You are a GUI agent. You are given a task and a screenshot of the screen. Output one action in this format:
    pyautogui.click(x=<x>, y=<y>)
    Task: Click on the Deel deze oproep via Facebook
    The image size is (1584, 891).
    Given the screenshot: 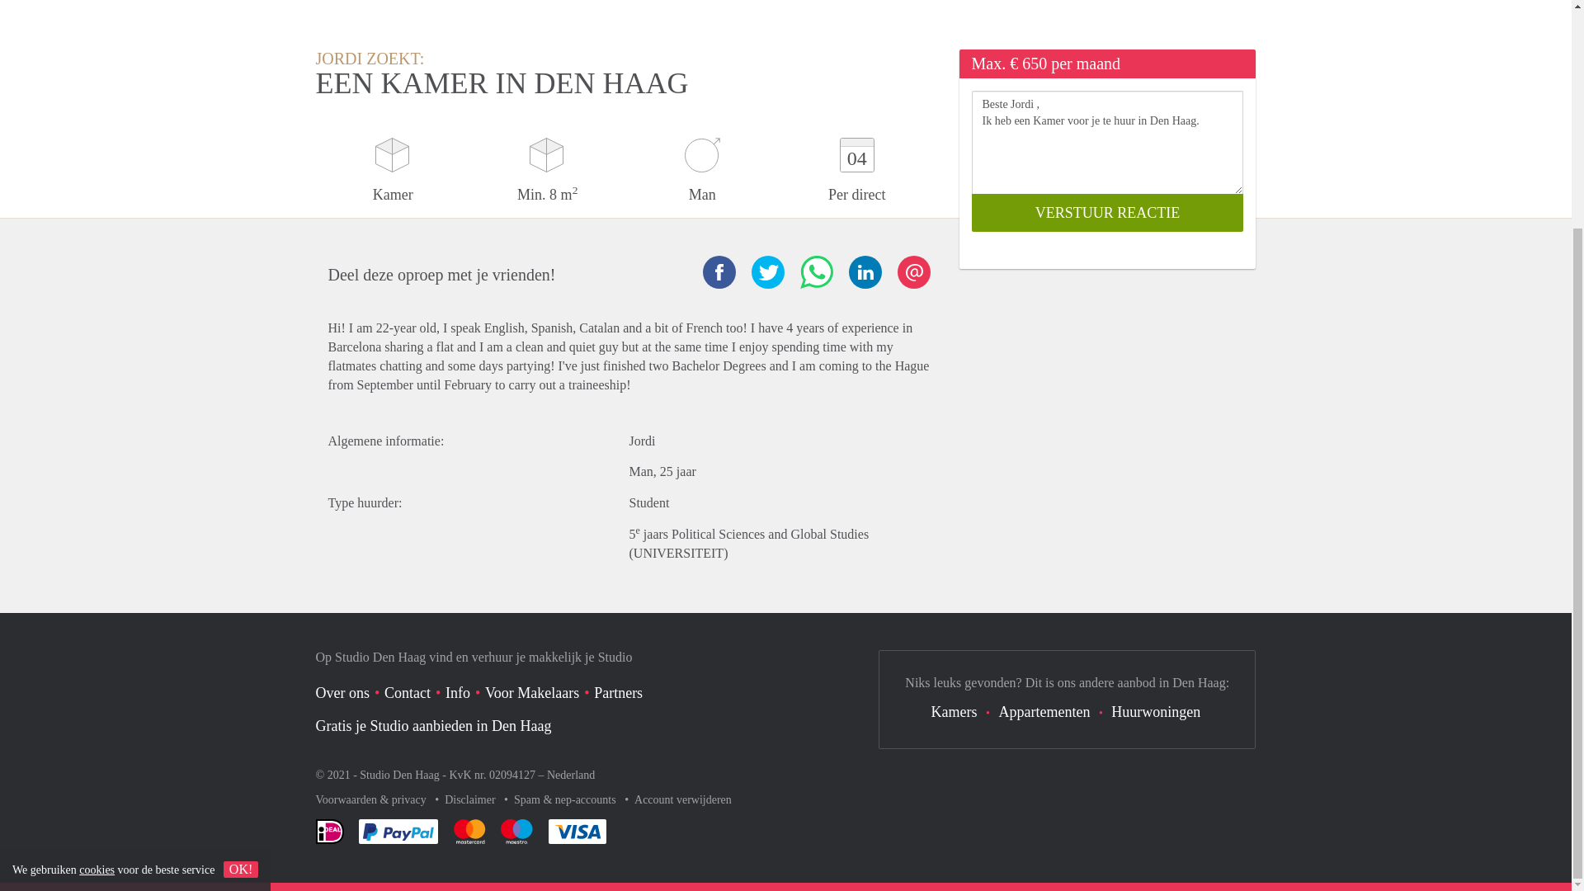 What is the action you would take?
    pyautogui.click(x=719, y=271)
    